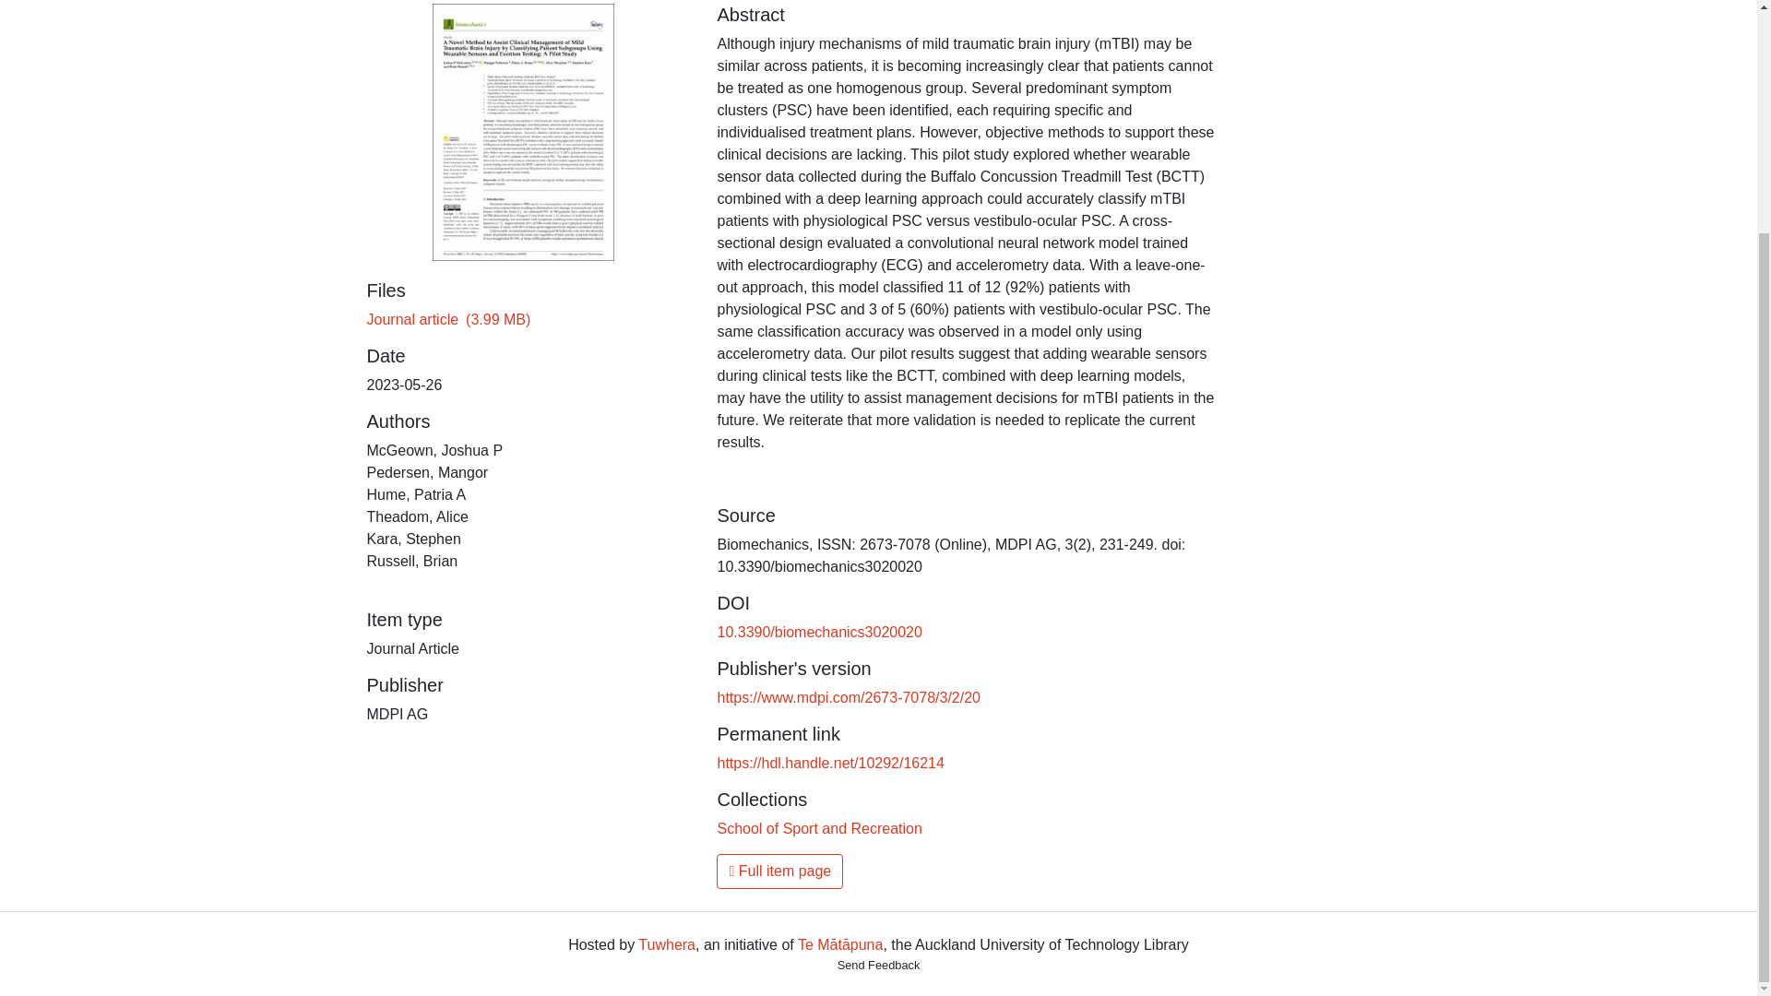 Image resolution: width=1771 pixels, height=996 pixels. Describe the element at coordinates (879, 965) in the screenshot. I see `Send Feedback` at that location.